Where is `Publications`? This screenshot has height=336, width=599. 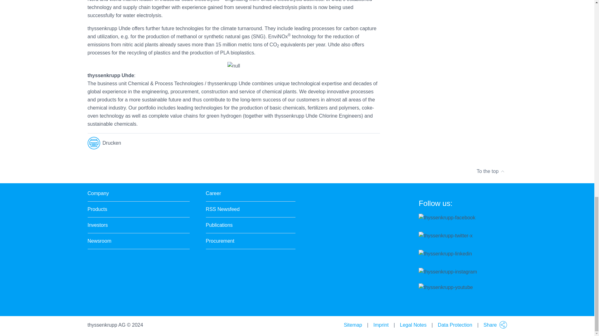
Publications is located at coordinates (219, 225).